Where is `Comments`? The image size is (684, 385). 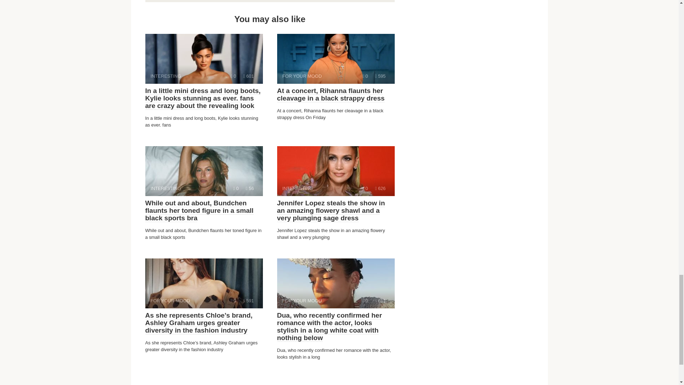
Comments is located at coordinates (249, 76).